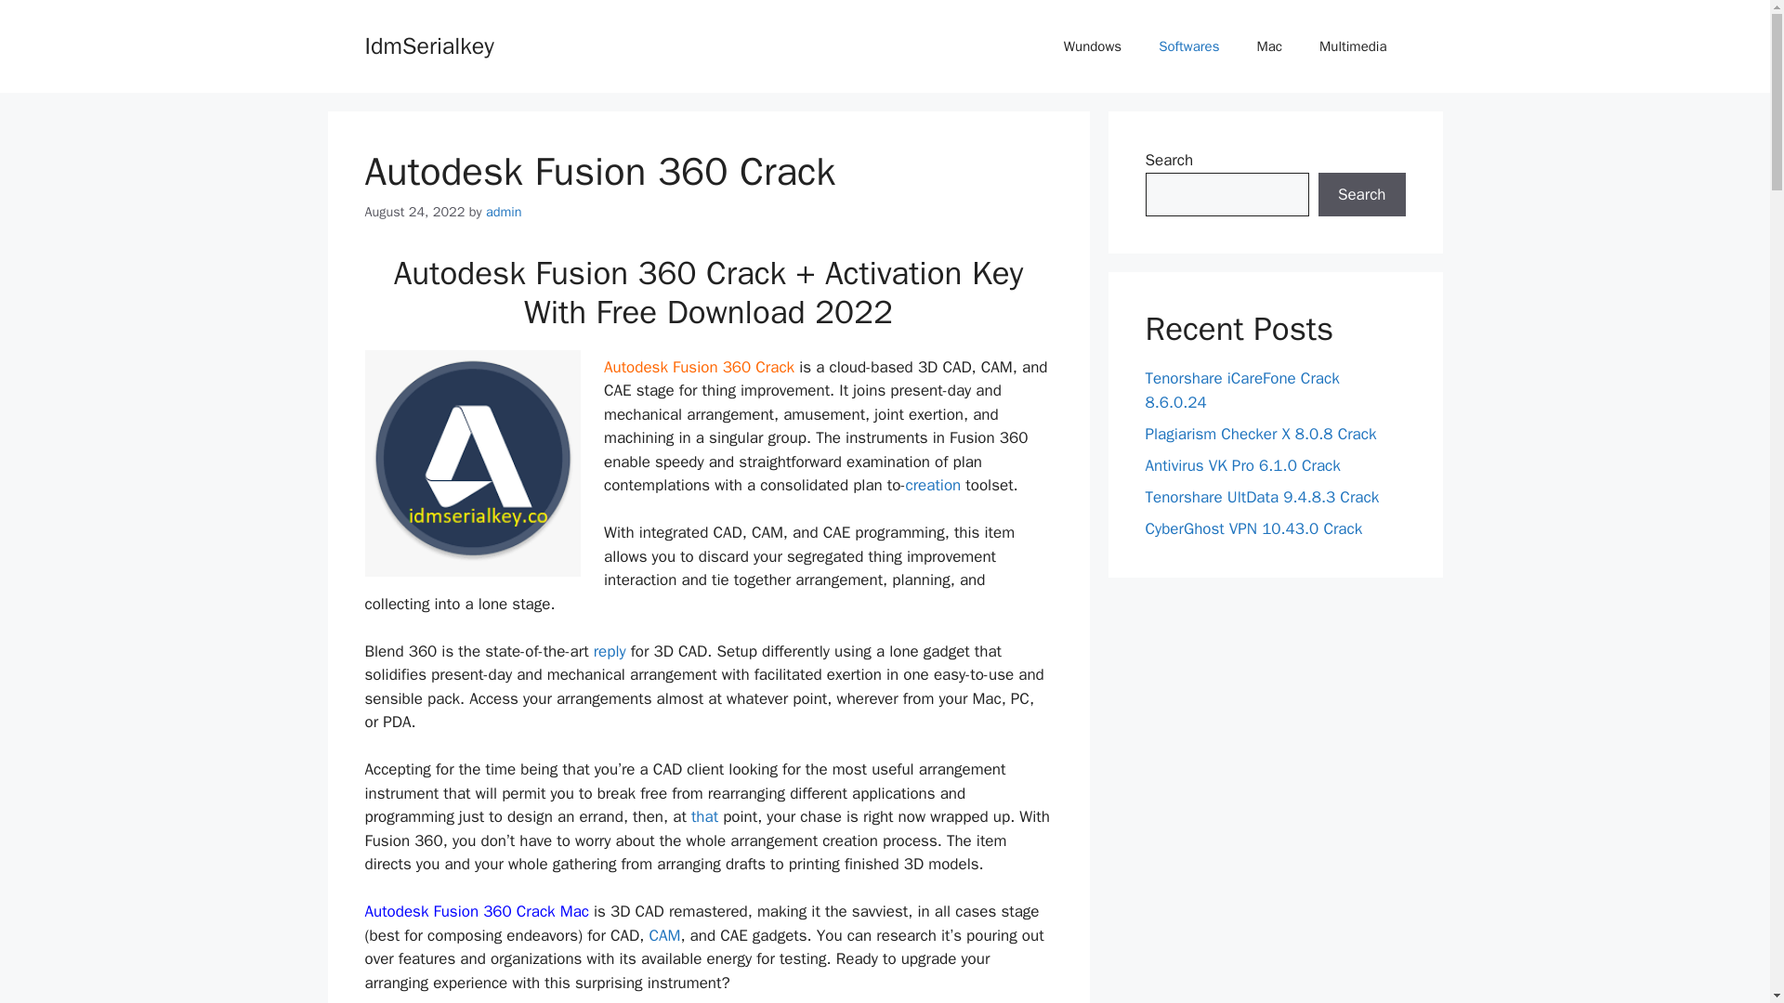 This screenshot has width=1784, height=1003. What do you see at coordinates (428, 45) in the screenshot?
I see `IdmSerialkey` at bounding box center [428, 45].